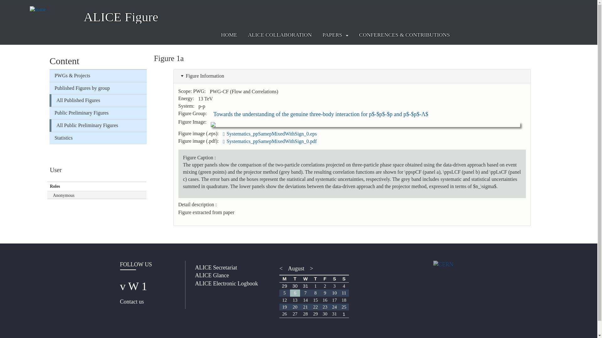  What do you see at coordinates (315, 286) in the screenshot?
I see `1` at bounding box center [315, 286].